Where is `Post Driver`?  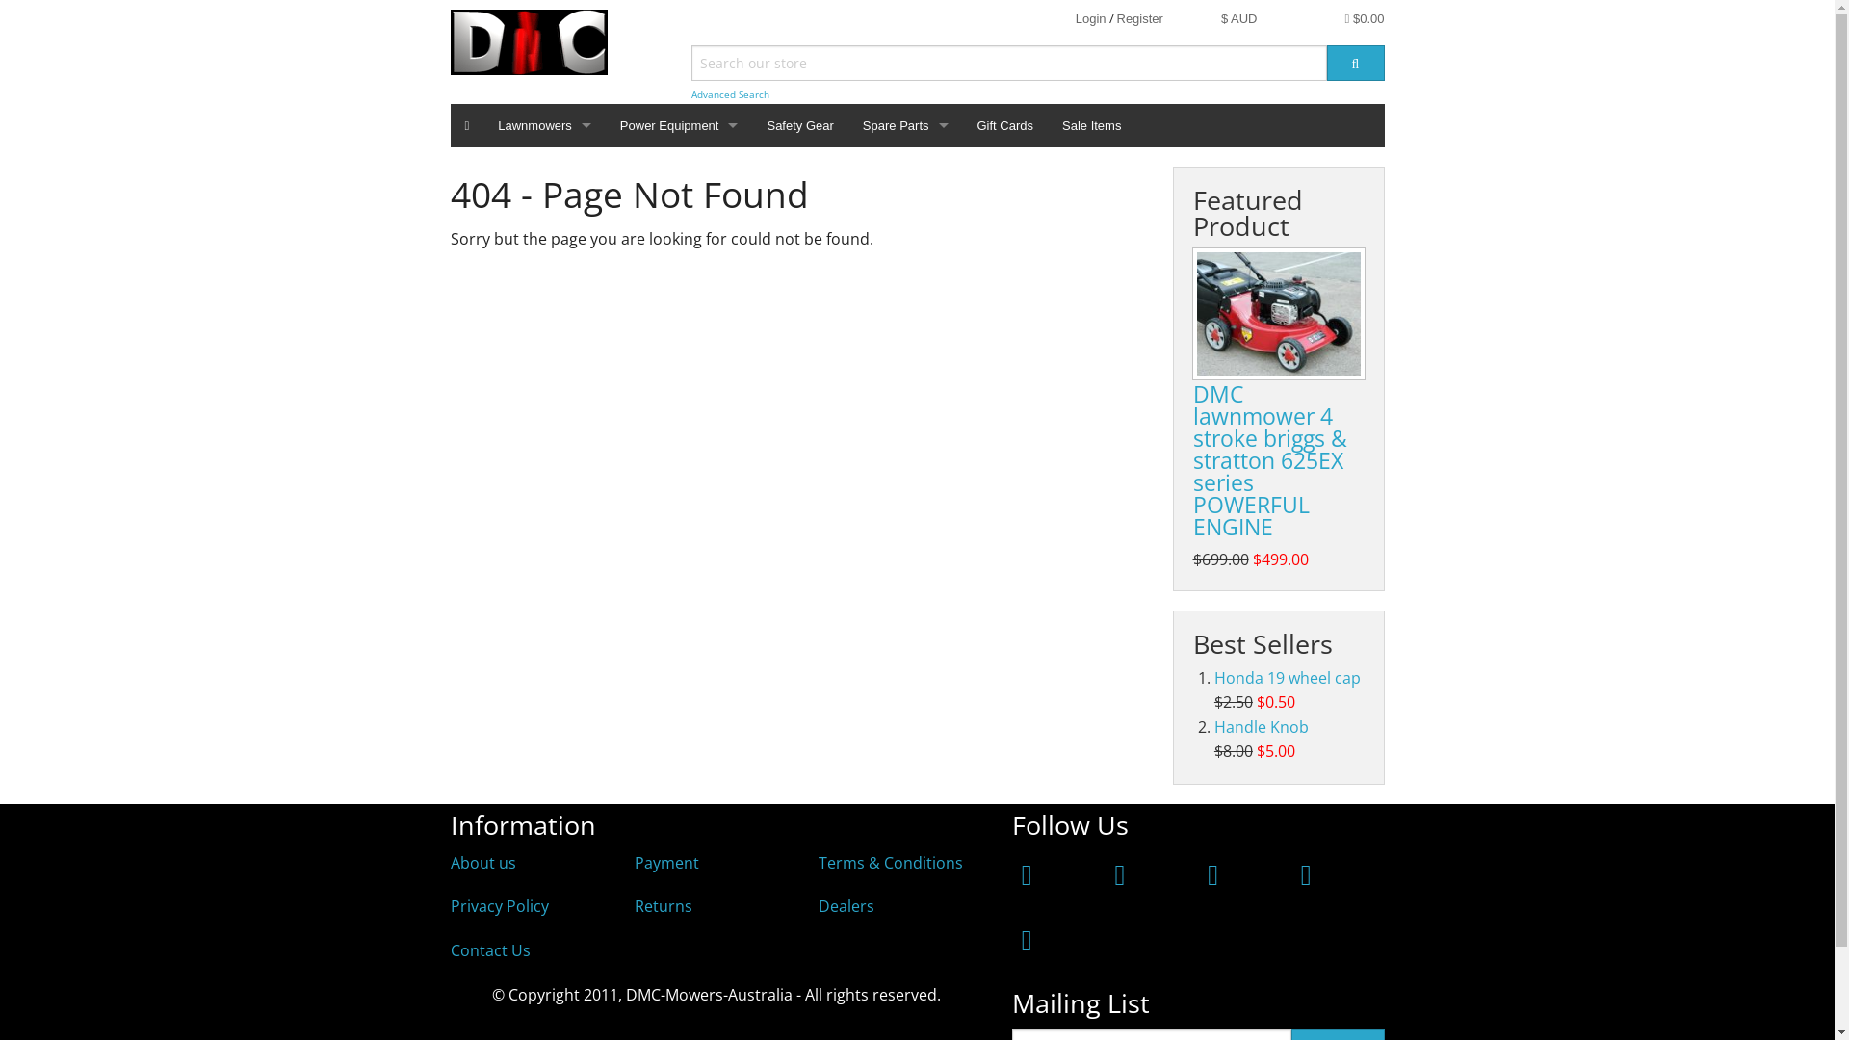
Post Driver is located at coordinates (680, 539).